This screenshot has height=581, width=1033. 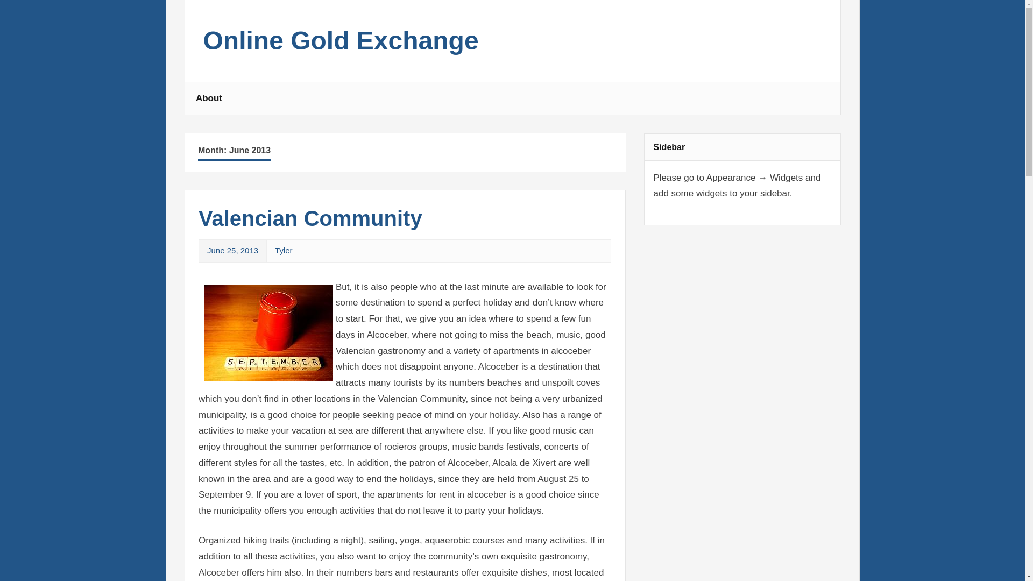 What do you see at coordinates (341, 46) in the screenshot?
I see `Online Gold Exchange` at bounding box center [341, 46].